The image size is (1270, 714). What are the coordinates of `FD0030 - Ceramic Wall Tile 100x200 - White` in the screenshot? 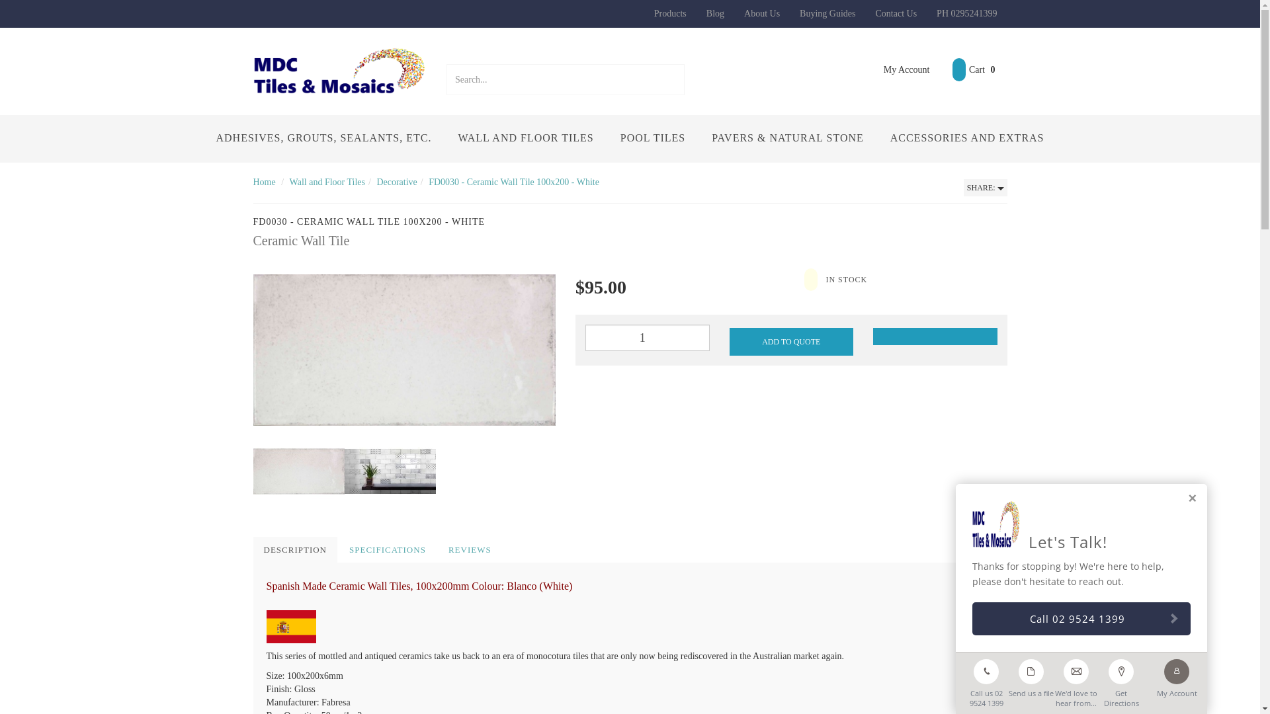 It's located at (514, 182).